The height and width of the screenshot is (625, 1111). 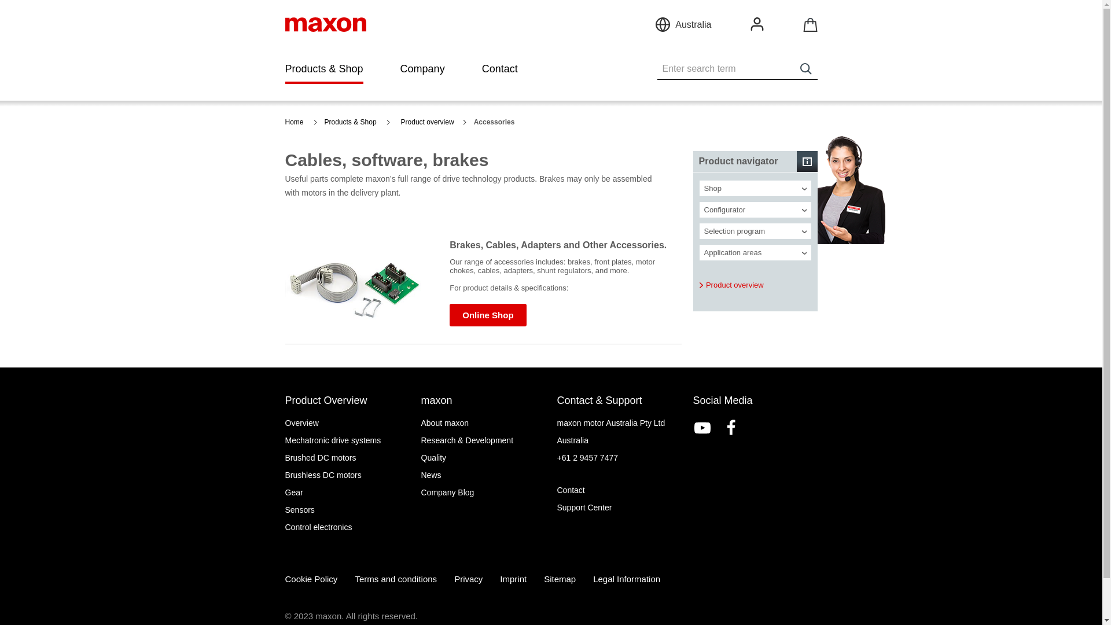 I want to click on Product overview, so click(x=429, y=122).